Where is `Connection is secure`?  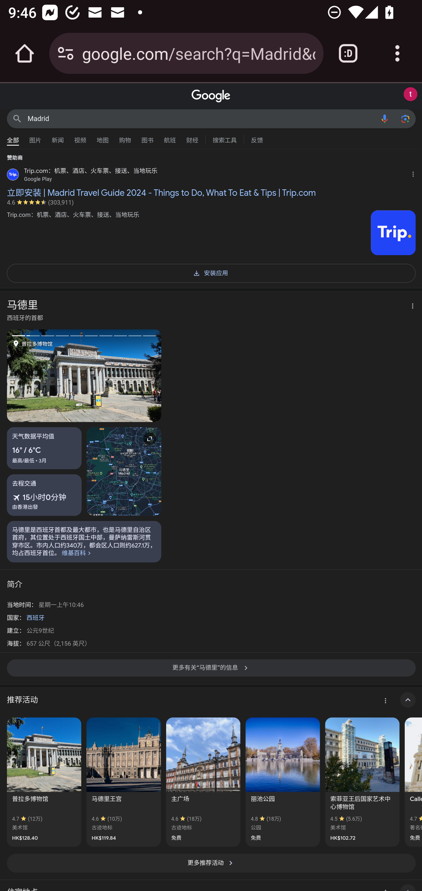 Connection is secure is located at coordinates (66, 53).